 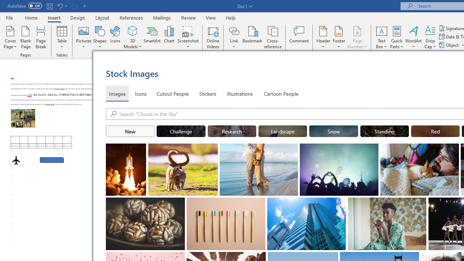 What do you see at coordinates (31, 17) in the screenshot?
I see `Home` at bounding box center [31, 17].